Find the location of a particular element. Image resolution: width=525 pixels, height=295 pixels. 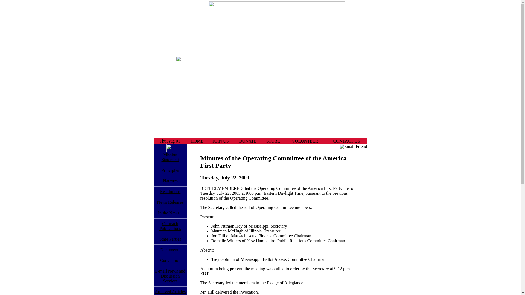

Convention is located at coordinates (170, 213).